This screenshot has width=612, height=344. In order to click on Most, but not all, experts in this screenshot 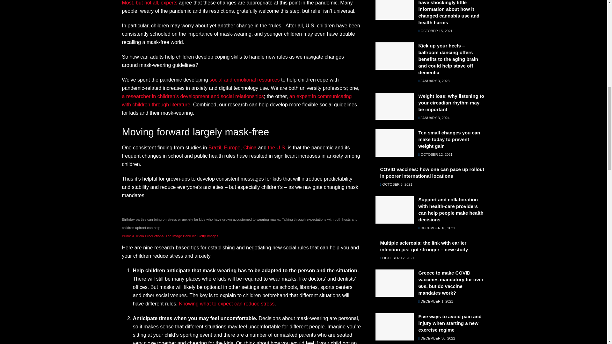, I will do `click(149, 3)`.